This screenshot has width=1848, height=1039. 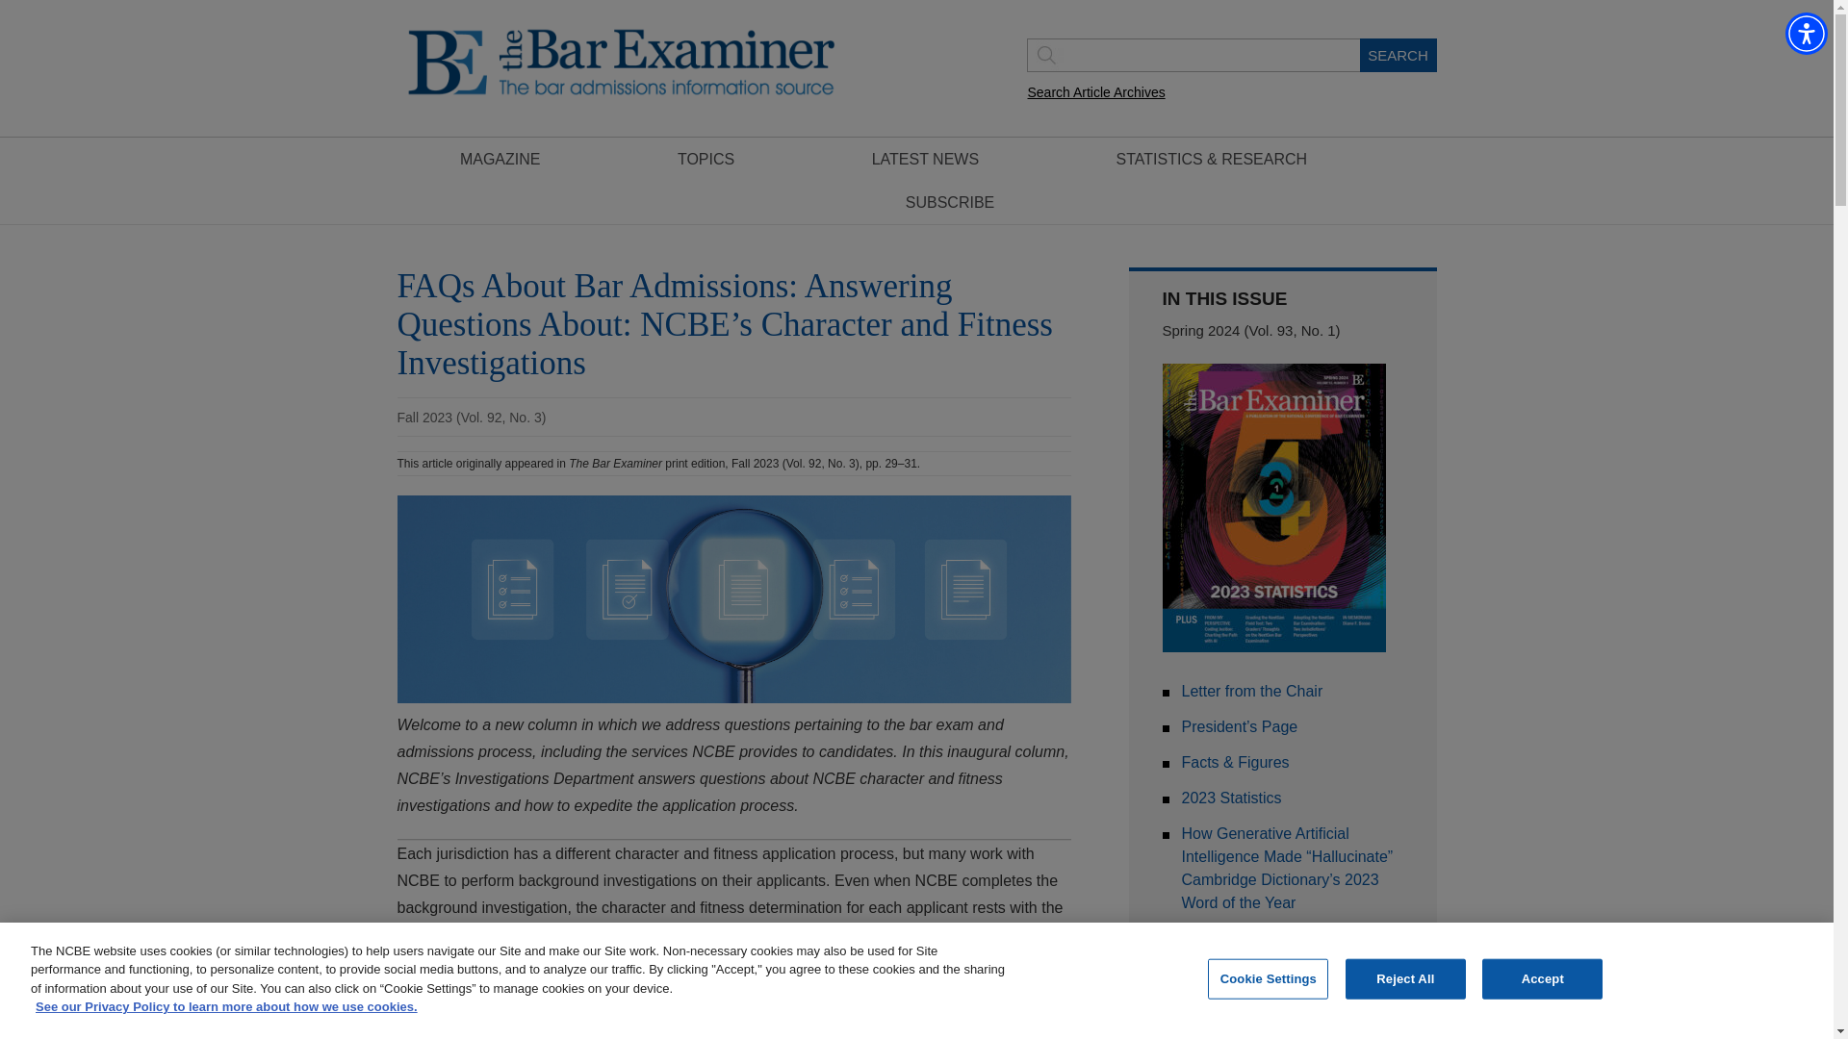 I want to click on Search Article Archives, so click(x=1096, y=92).